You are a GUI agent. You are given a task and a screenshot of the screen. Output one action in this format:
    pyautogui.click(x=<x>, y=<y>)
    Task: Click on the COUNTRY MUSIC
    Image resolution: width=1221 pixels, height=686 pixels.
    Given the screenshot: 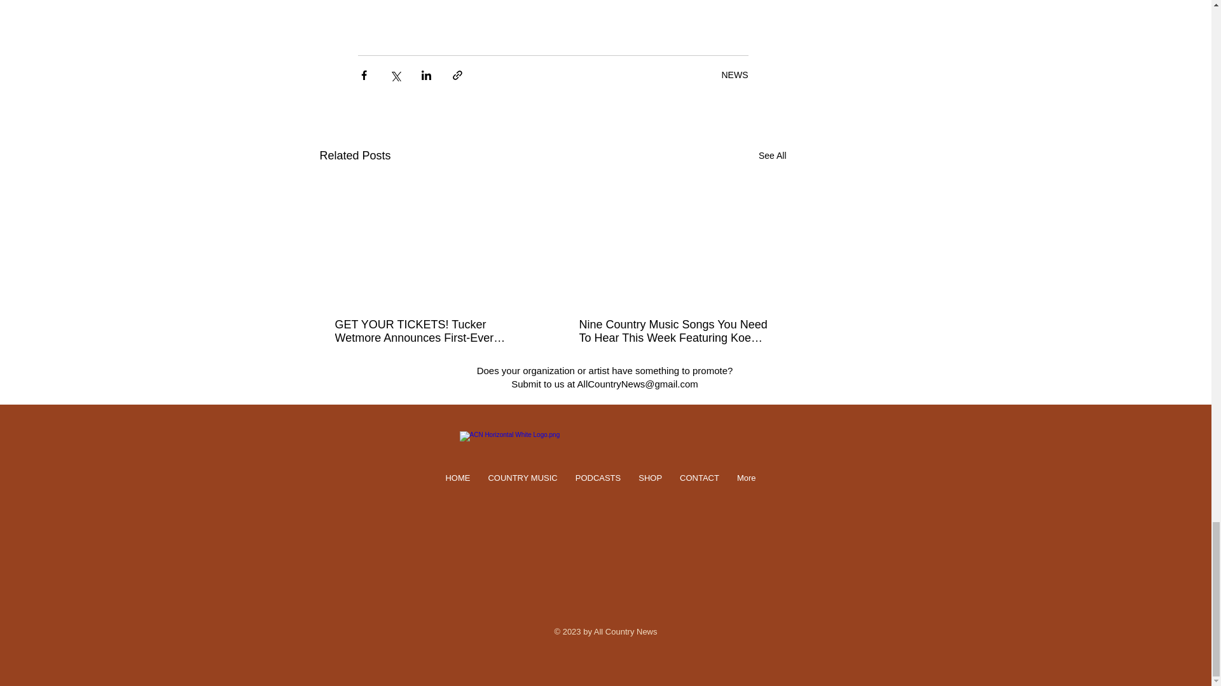 What is the action you would take?
    pyautogui.click(x=522, y=489)
    